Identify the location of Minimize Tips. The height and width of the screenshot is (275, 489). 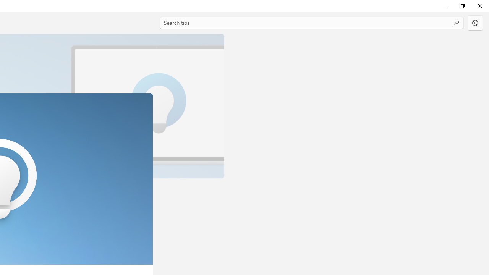
(445, 6).